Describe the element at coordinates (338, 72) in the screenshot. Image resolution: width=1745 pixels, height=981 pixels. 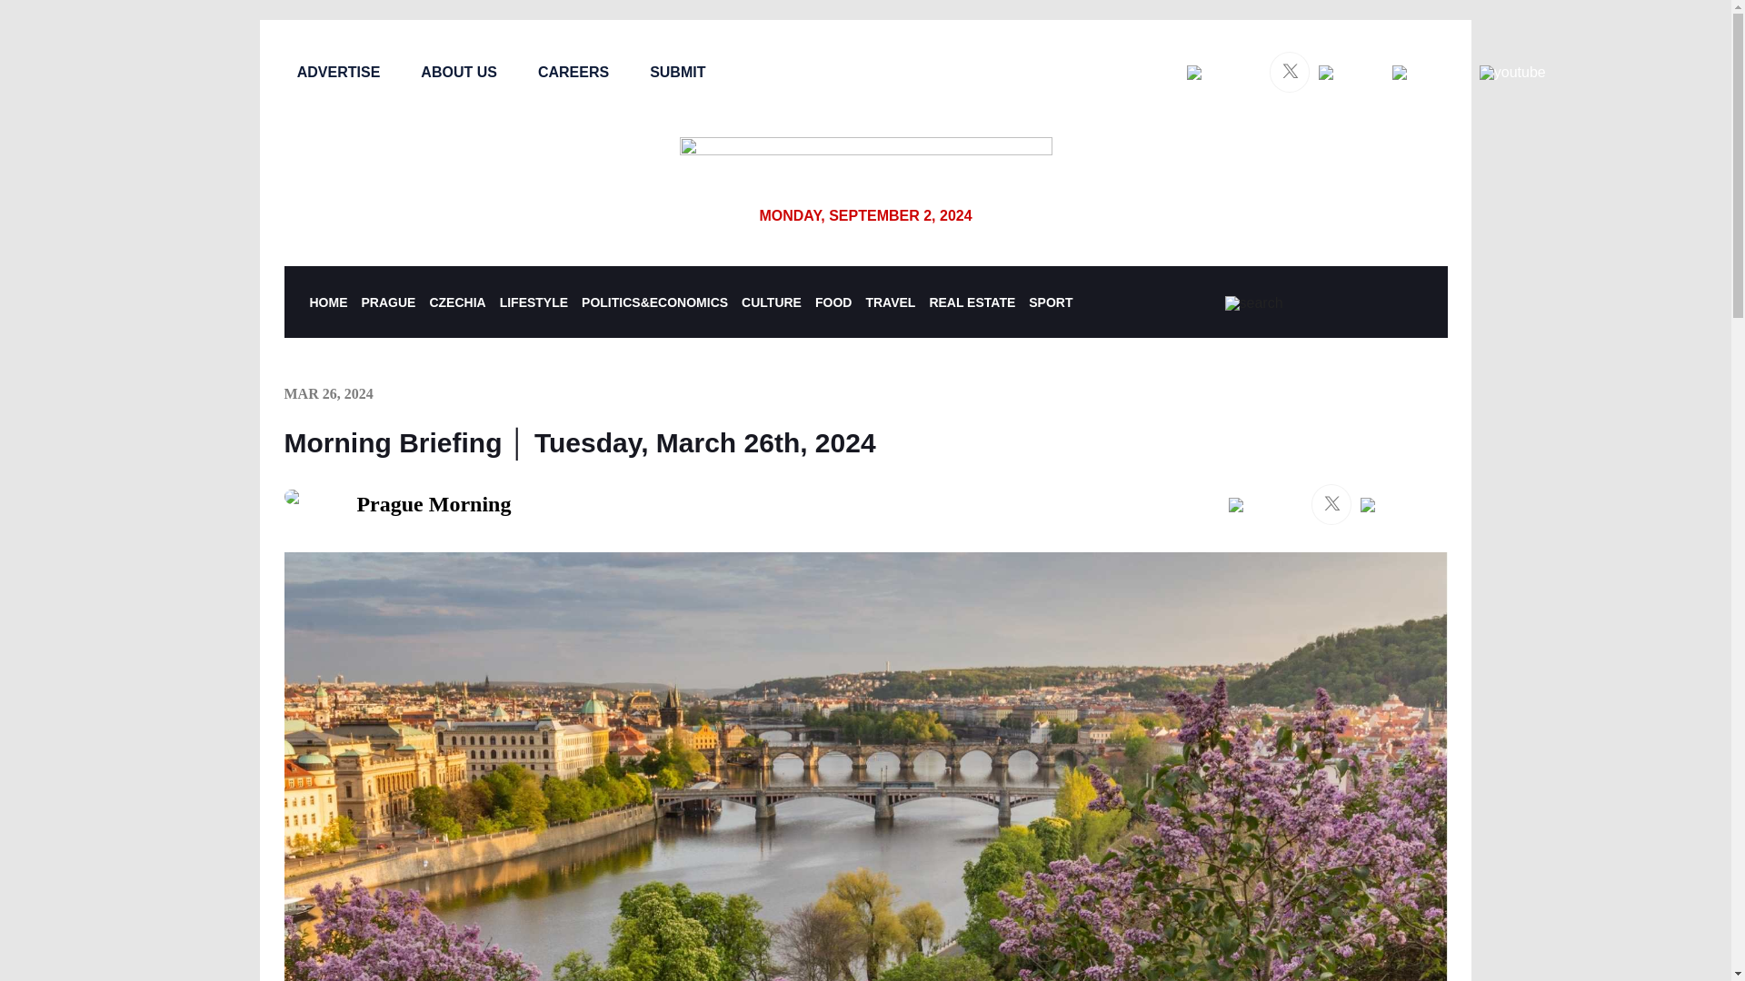
I see `ADVERTISE` at that location.